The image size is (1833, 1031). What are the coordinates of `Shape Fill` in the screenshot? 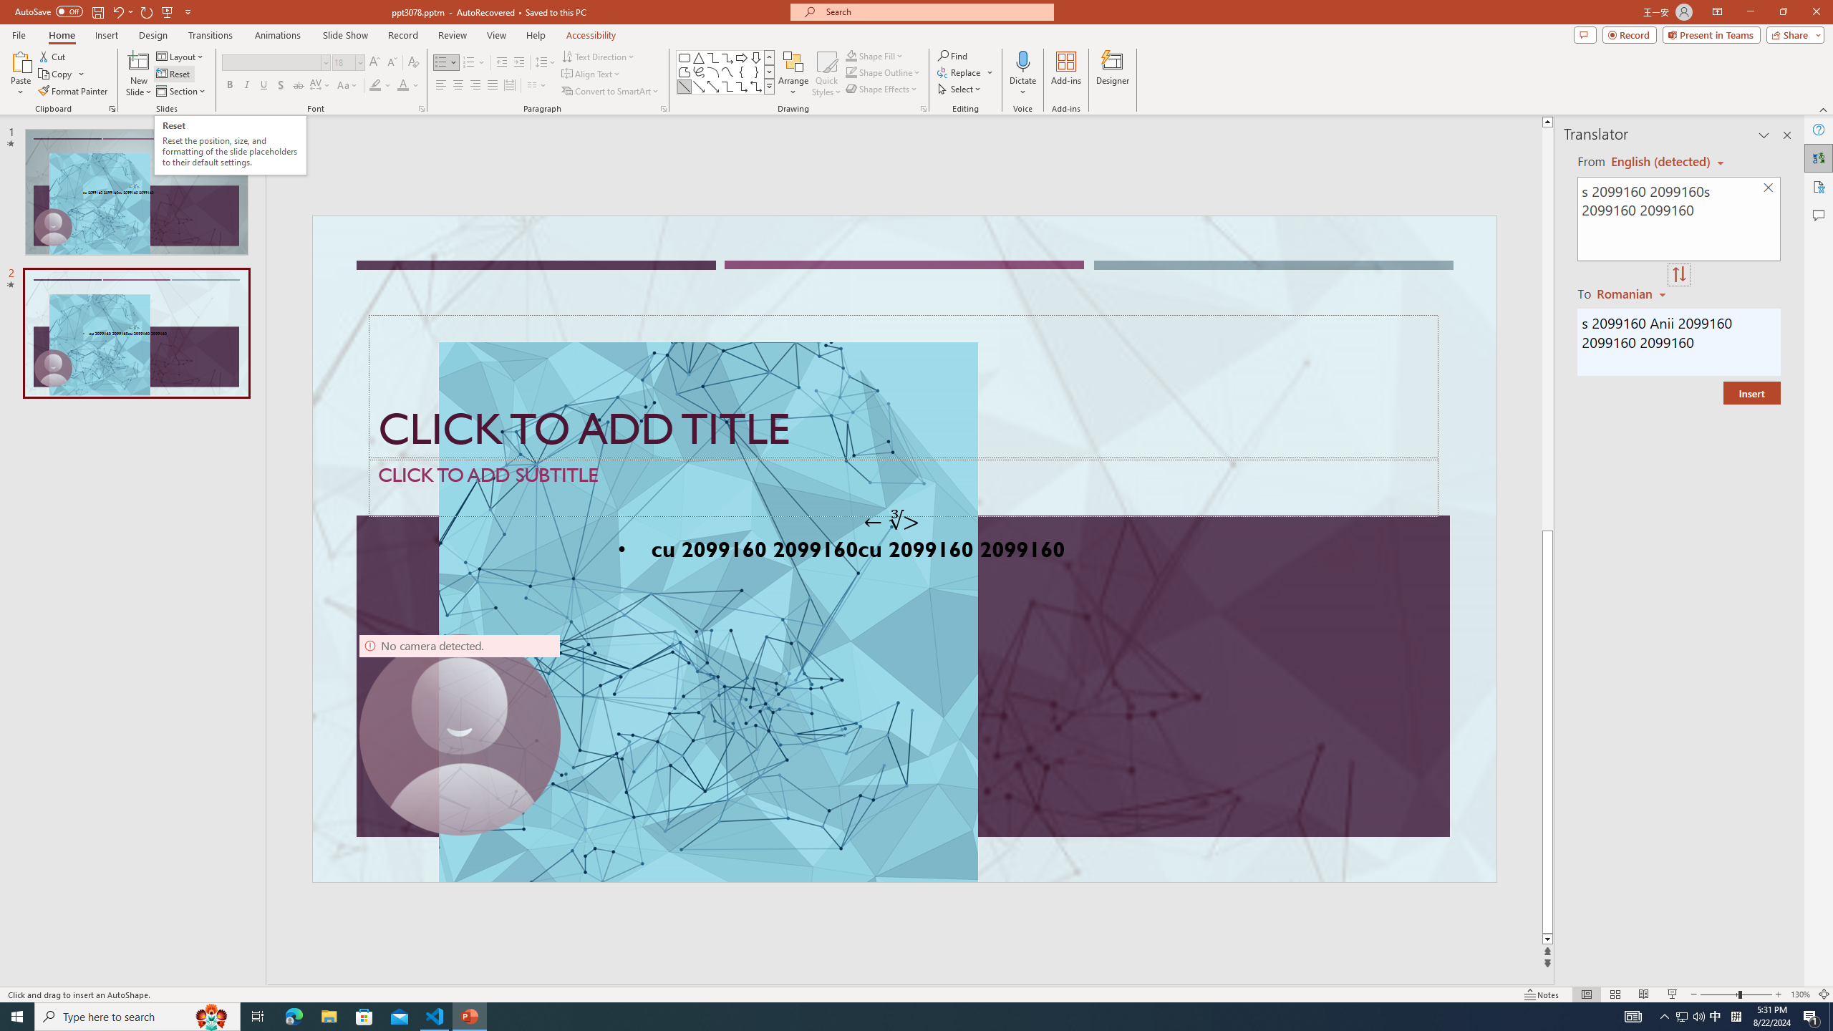 It's located at (875, 56).